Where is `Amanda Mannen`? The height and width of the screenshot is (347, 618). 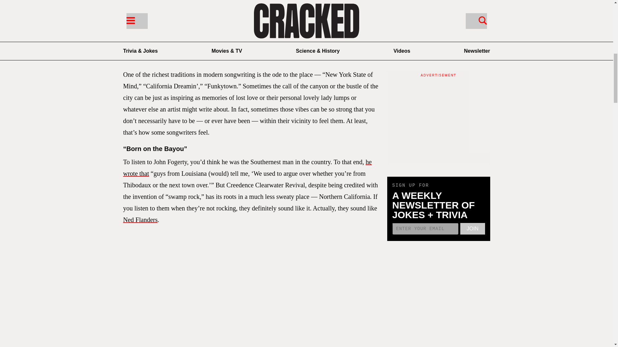
Amanda Mannen is located at coordinates (165, 46).